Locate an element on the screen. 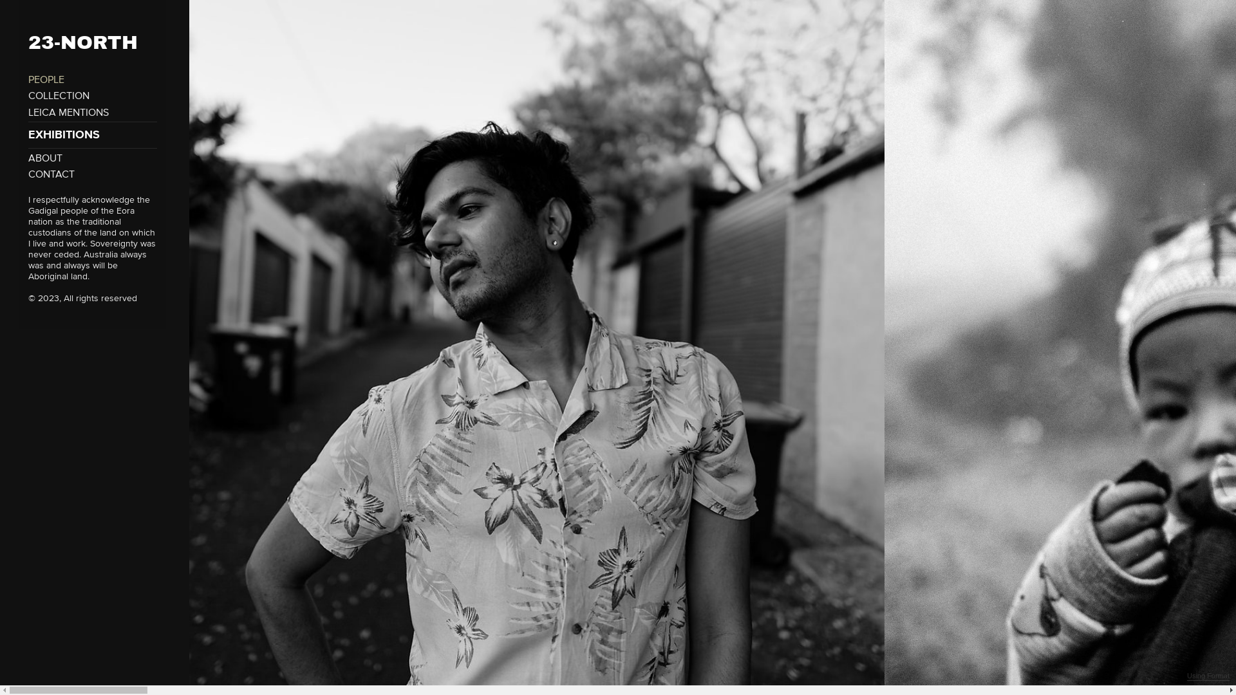  COLLECTION is located at coordinates (59, 96).